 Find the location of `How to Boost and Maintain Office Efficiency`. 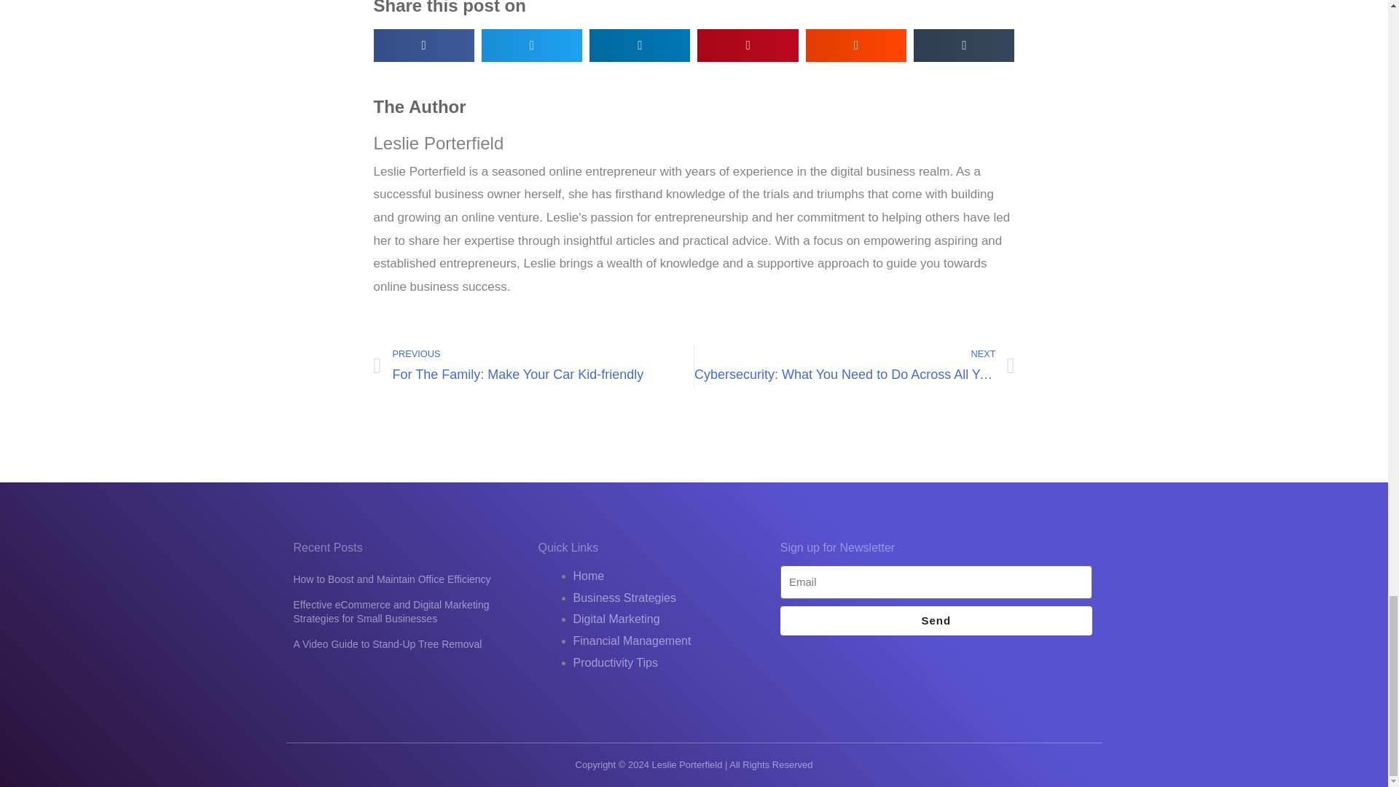

How to Boost and Maintain Office Efficiency is located at coordinates (391, 579).